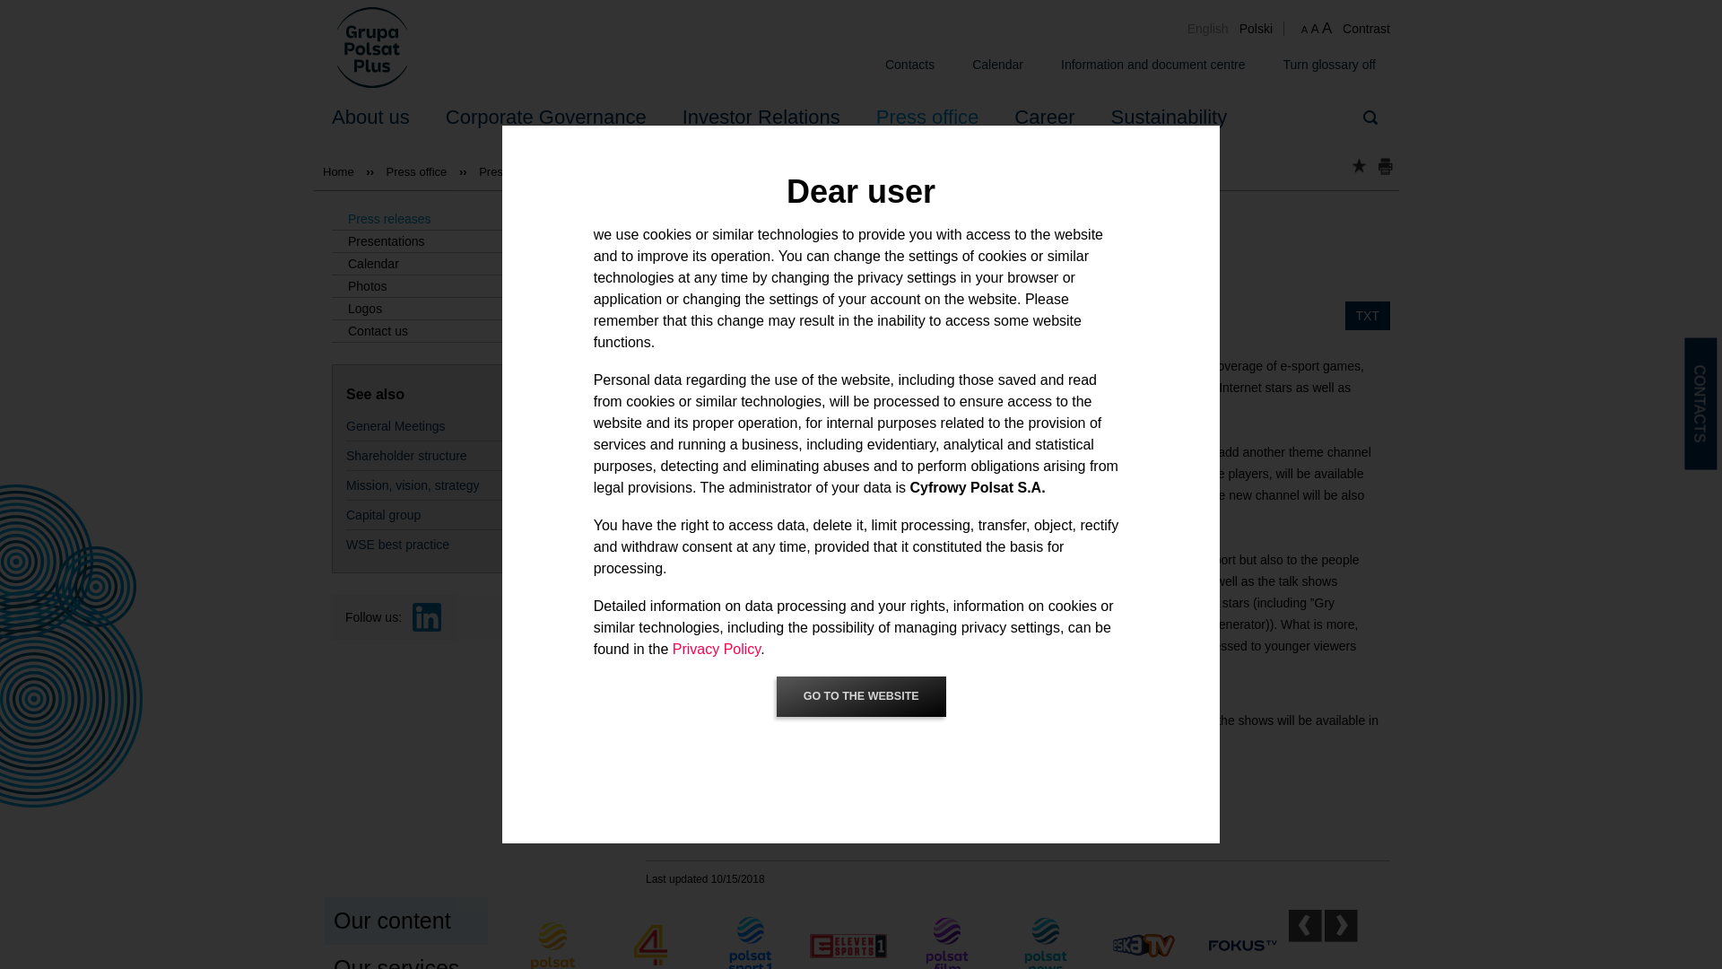  What do you see at coordinates (1213, 28) in the screenshot?
I see `English` at bounding box center [1213, 28].